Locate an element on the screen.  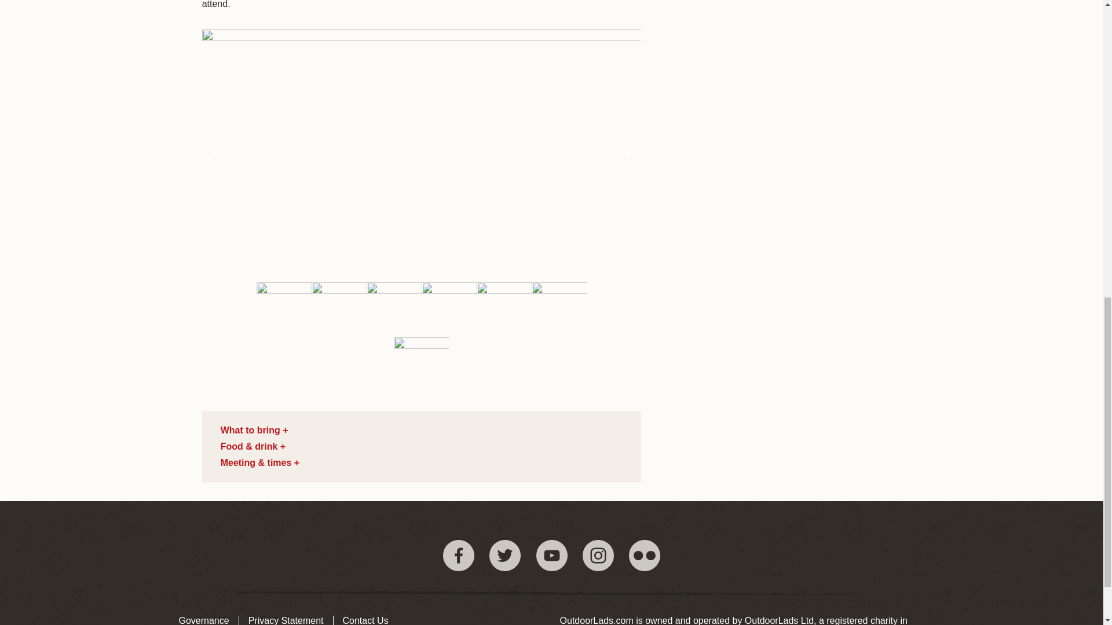
Next is located at coordinates (623, 151).